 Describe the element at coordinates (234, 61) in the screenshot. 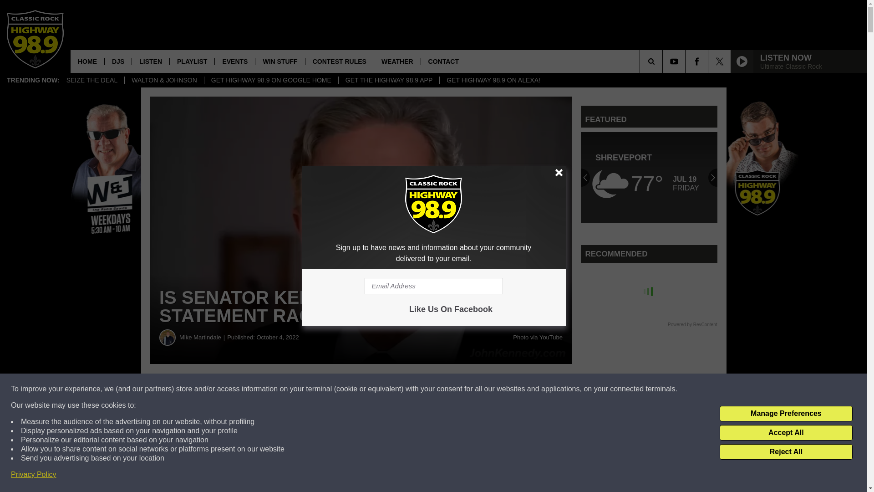

I see `EVENTS` at that location.